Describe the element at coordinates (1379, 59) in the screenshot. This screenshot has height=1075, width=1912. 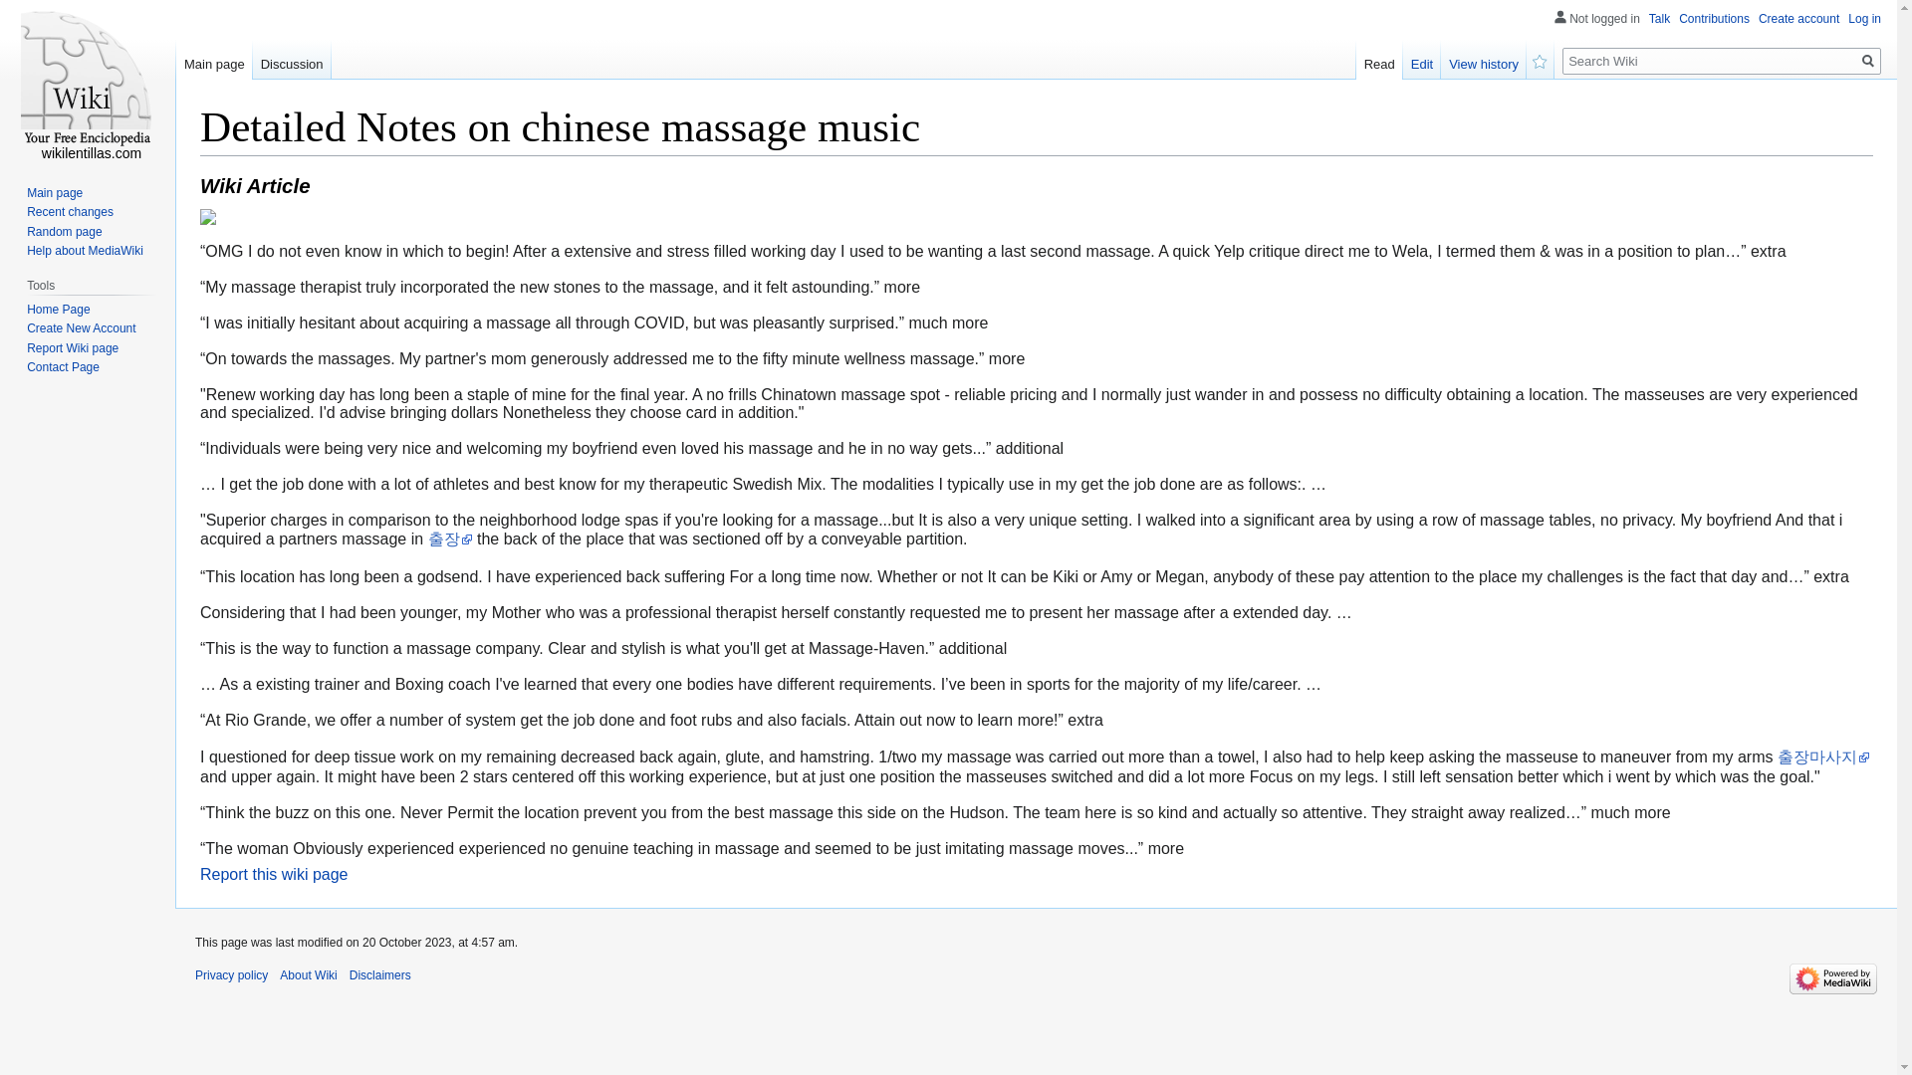
I see `Read` at that location.